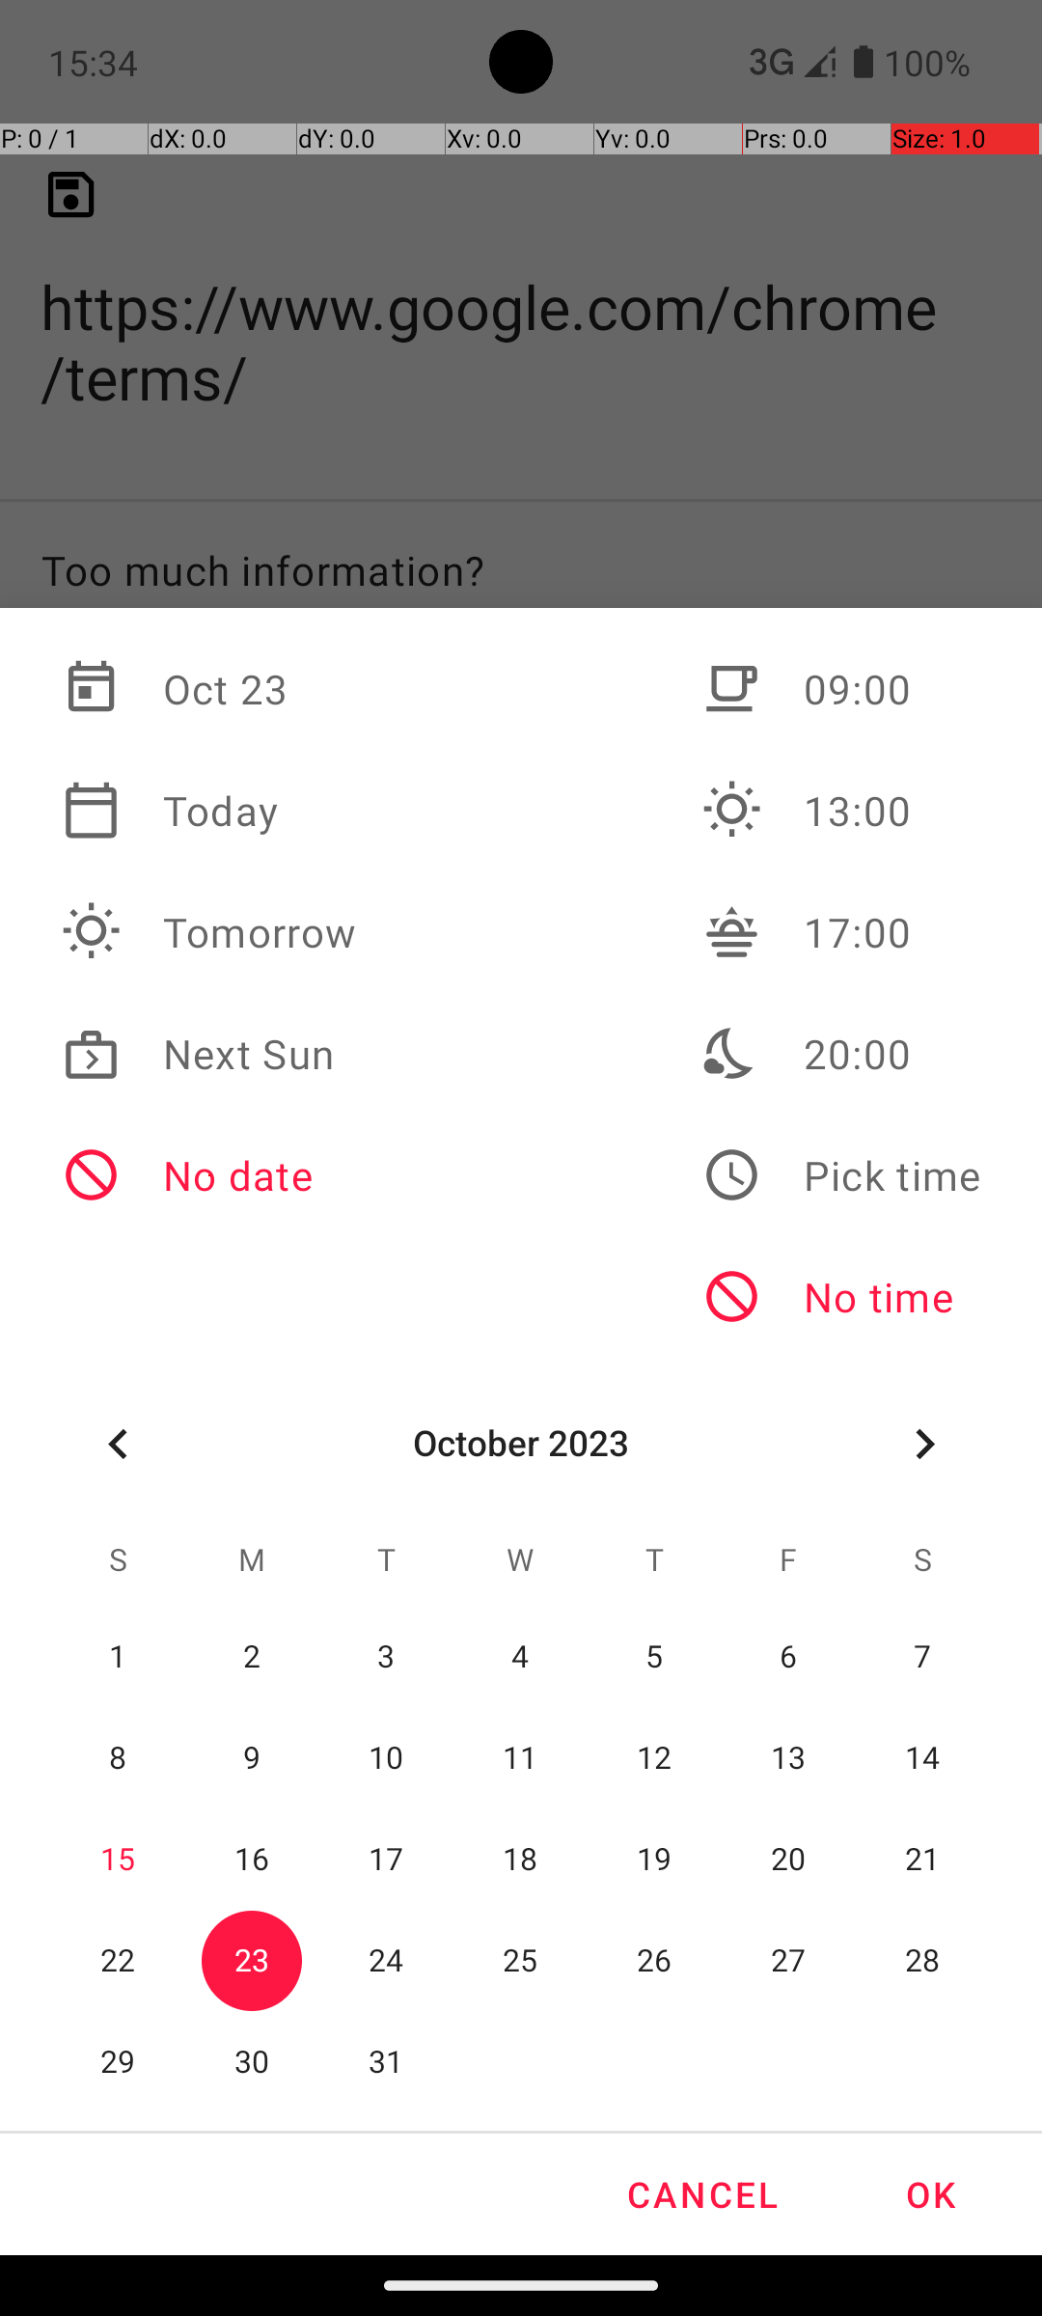  Describe the element at coordinates (118, 1758) in the screenshot. I see `8` at that location.